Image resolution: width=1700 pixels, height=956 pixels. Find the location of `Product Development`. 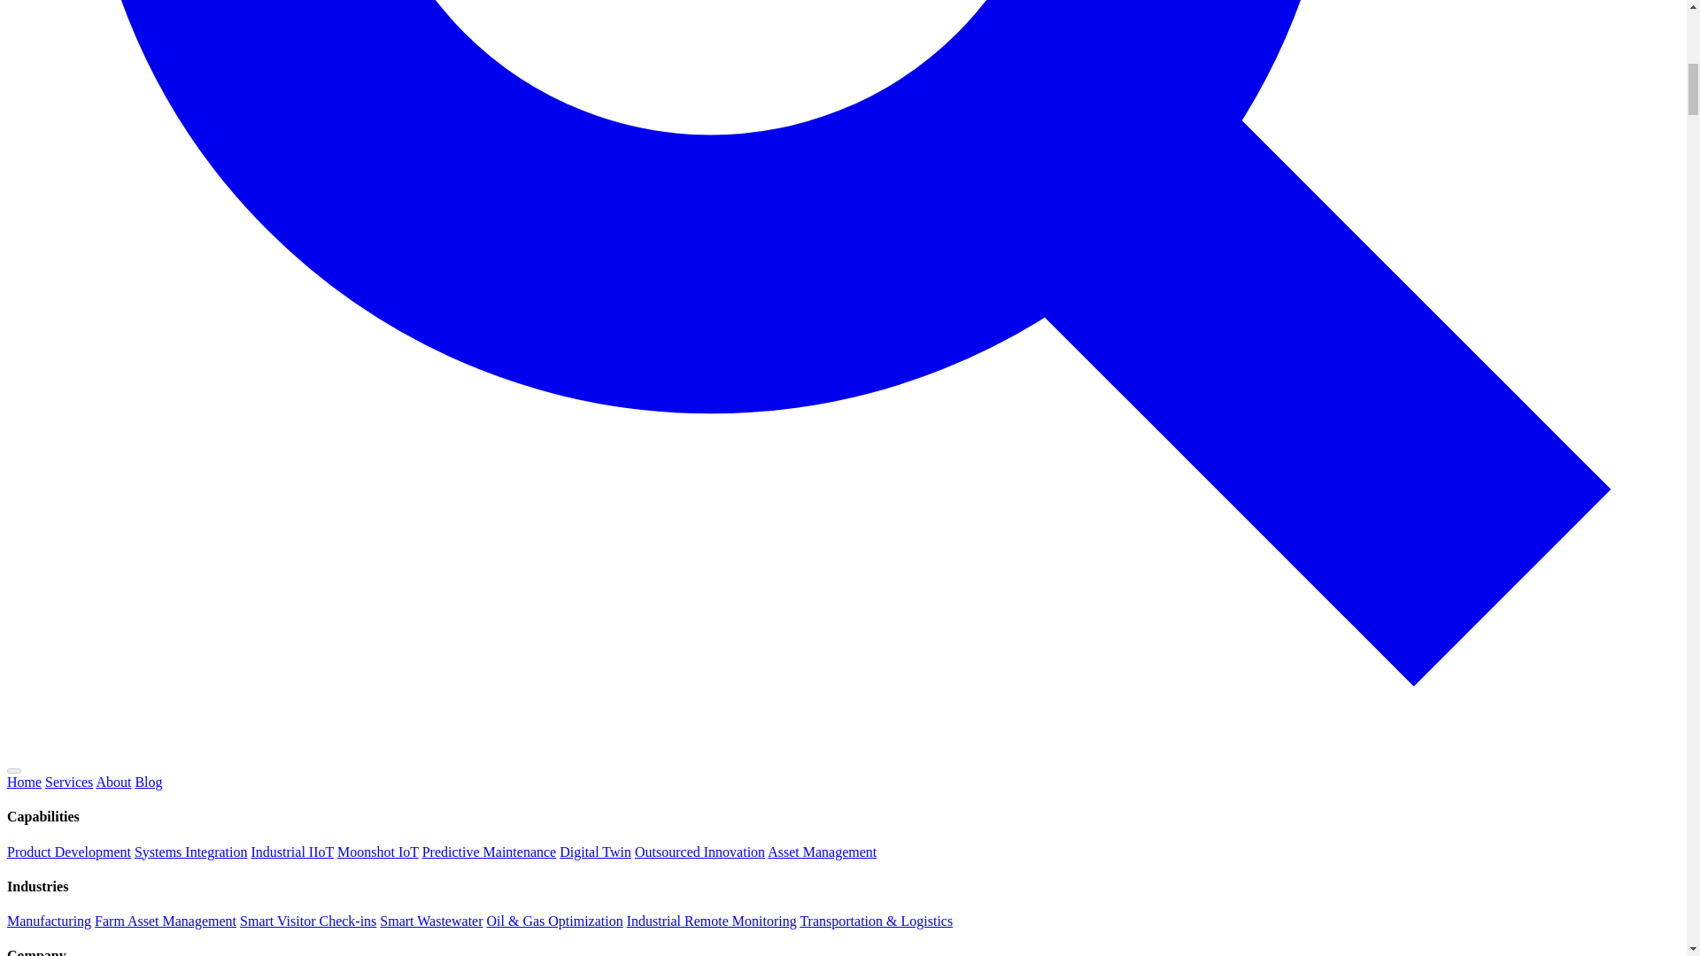

Product Development is located at coordinates (68, 852).